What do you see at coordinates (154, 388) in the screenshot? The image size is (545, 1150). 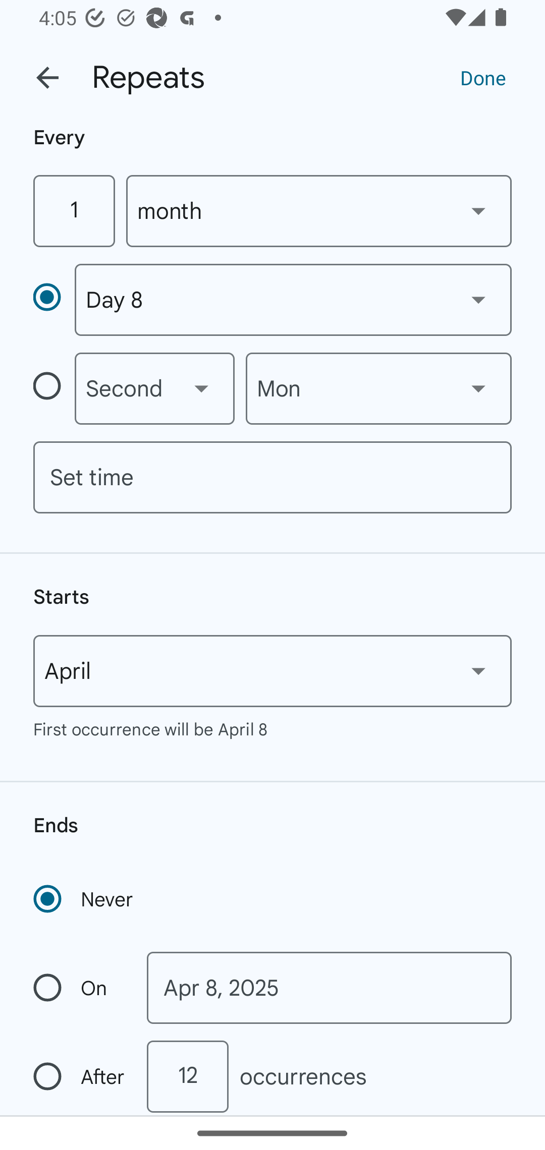 I see `Second` at bounding box center [154, 388].